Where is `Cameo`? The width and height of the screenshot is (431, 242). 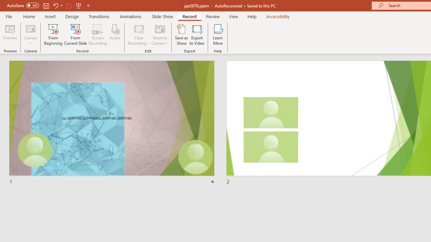 Cameo is located at coordinates (31, 28).